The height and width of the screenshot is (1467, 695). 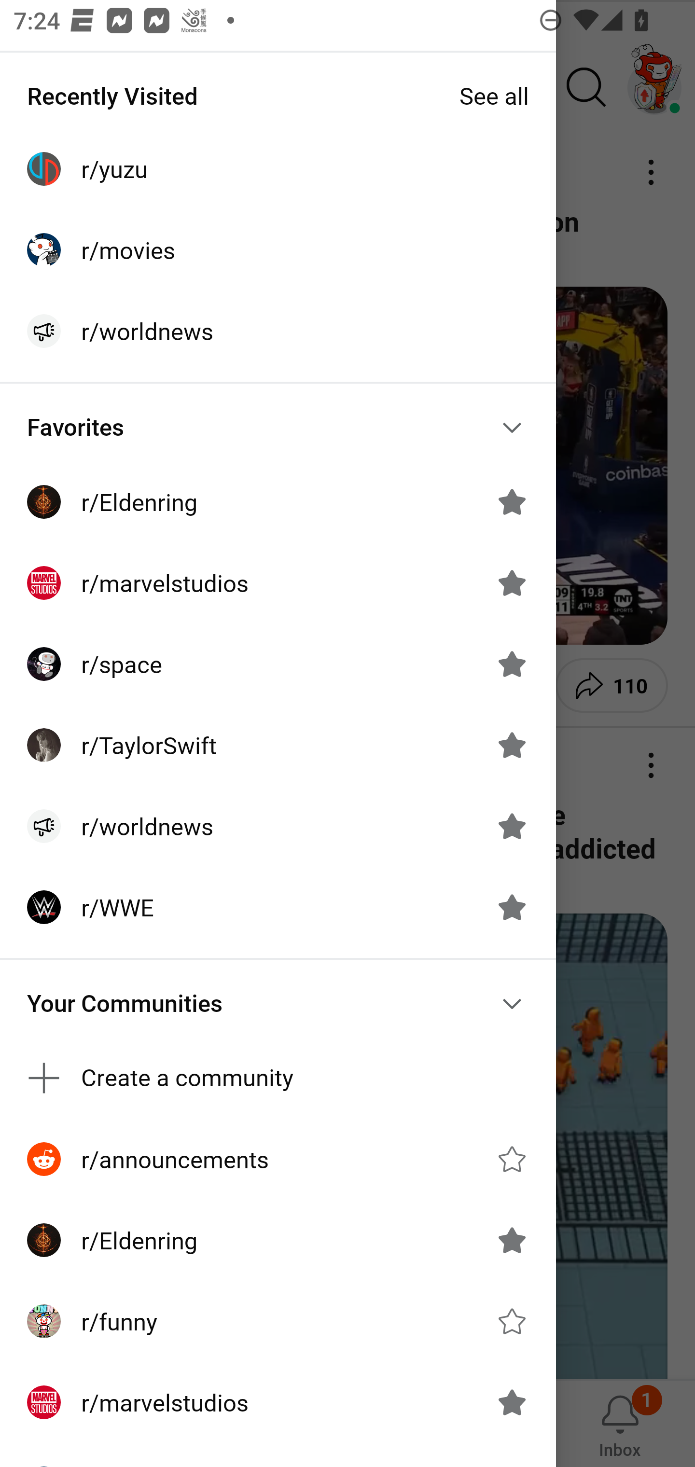 I want to click on r/Eldenring Unfavorite r/Eldenring, so click(x=278, y=1240).